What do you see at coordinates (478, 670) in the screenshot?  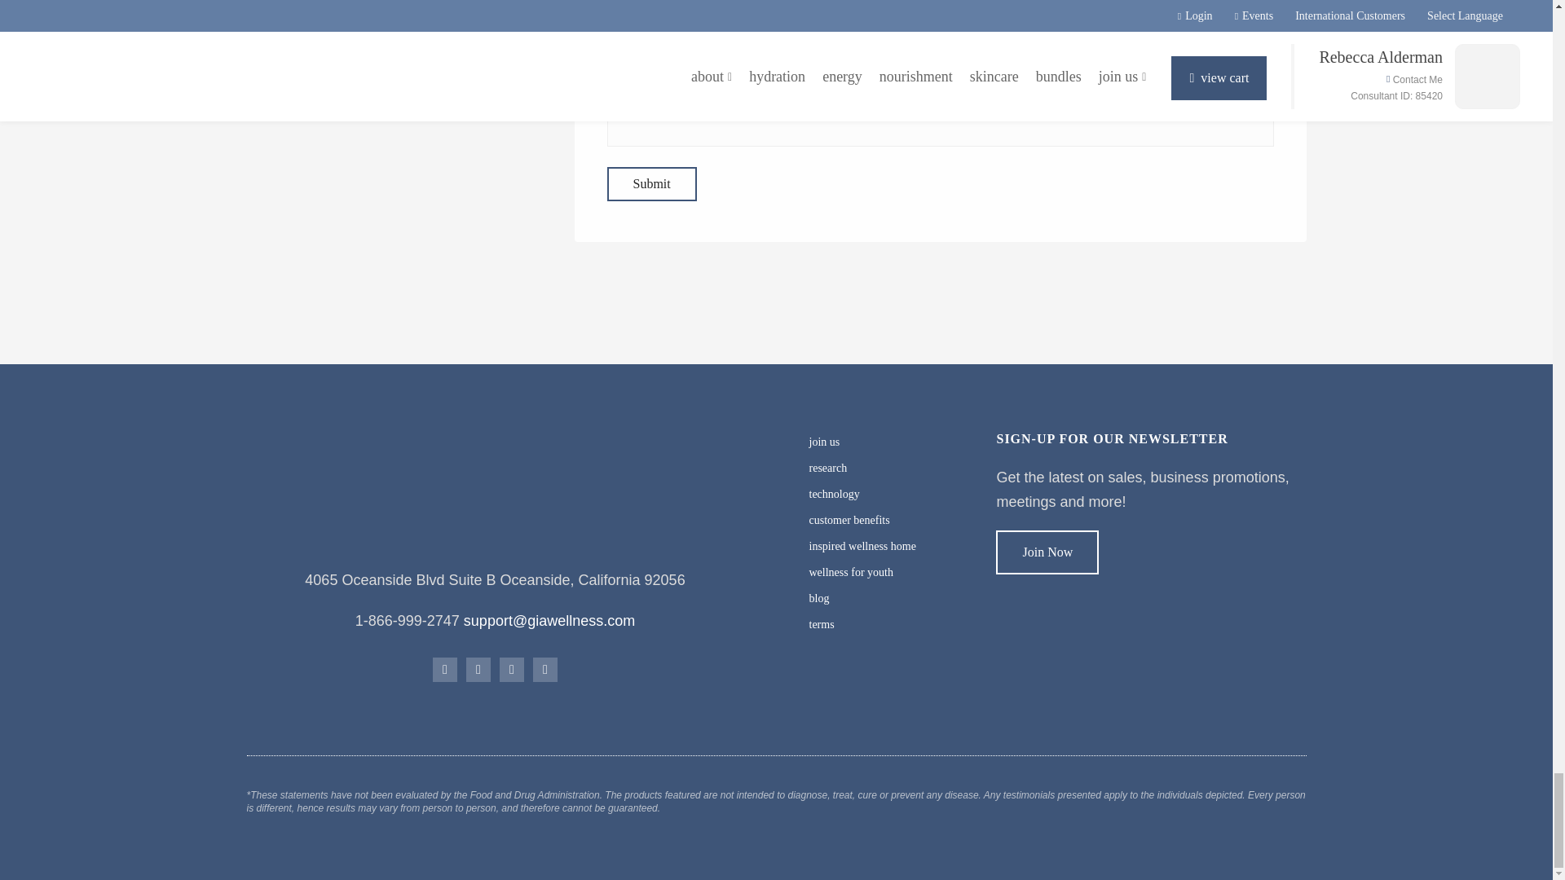 I see `Visit us on Instagram` at bounding box center [478, 670].